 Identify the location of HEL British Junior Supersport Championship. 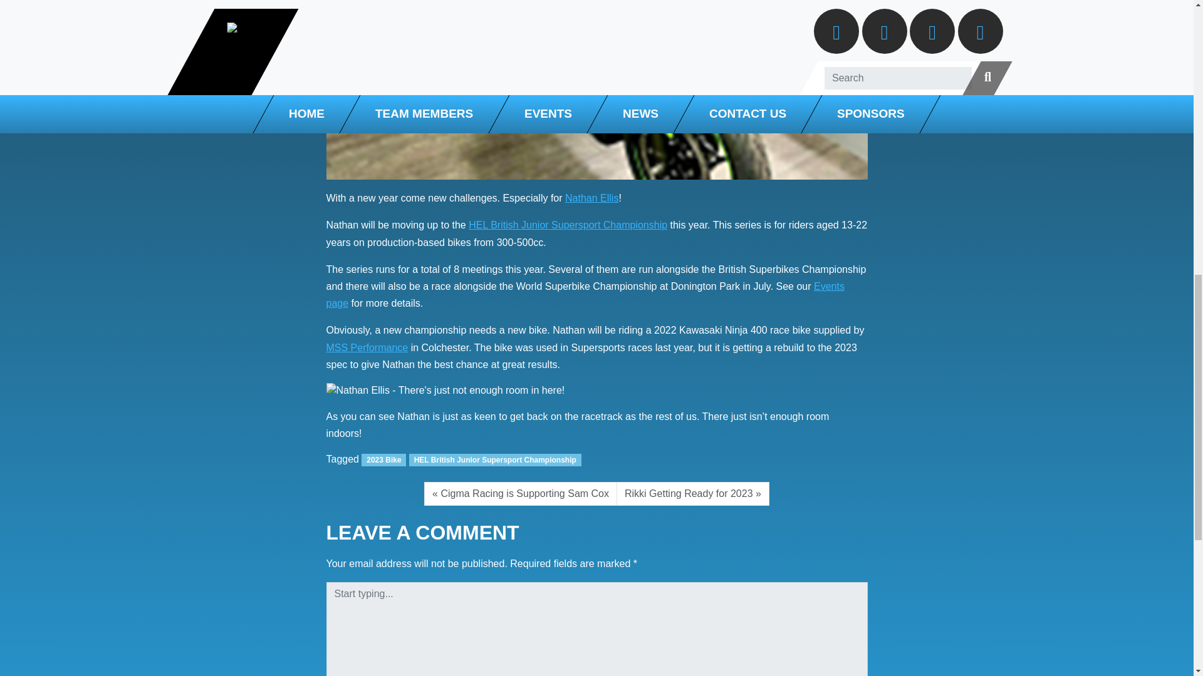
(495, 459).